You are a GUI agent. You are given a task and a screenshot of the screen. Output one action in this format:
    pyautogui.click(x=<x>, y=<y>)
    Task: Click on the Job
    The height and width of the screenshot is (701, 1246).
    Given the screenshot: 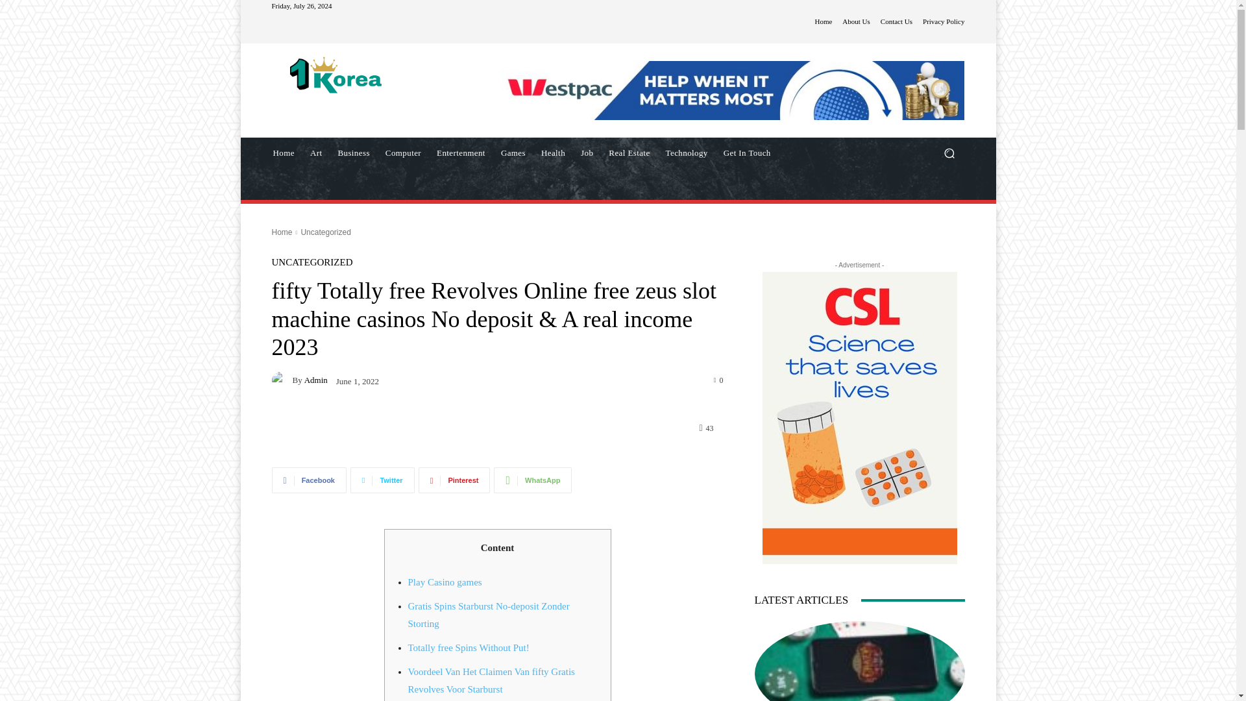 What is the action you would take?
    pyautogui.click(x=587, y=153)
    